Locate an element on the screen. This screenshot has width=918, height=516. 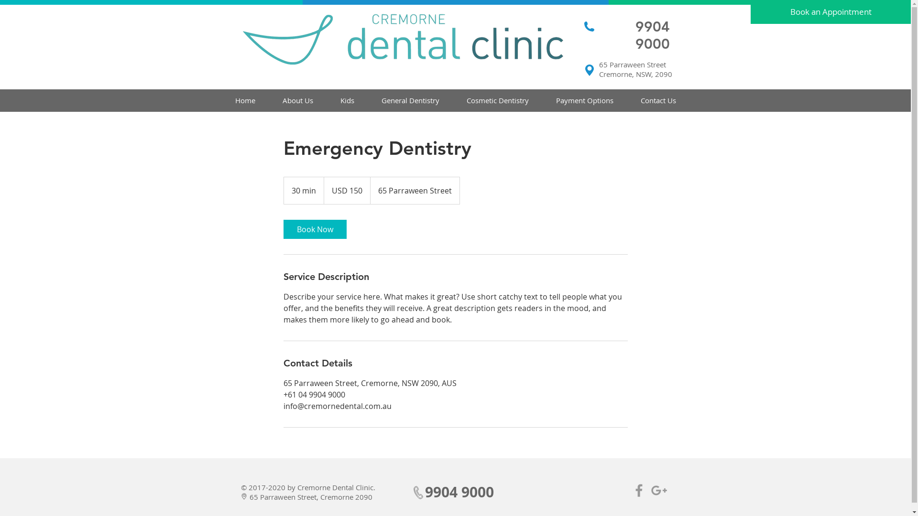
9904 9000 is located at coordinates (652, 35).